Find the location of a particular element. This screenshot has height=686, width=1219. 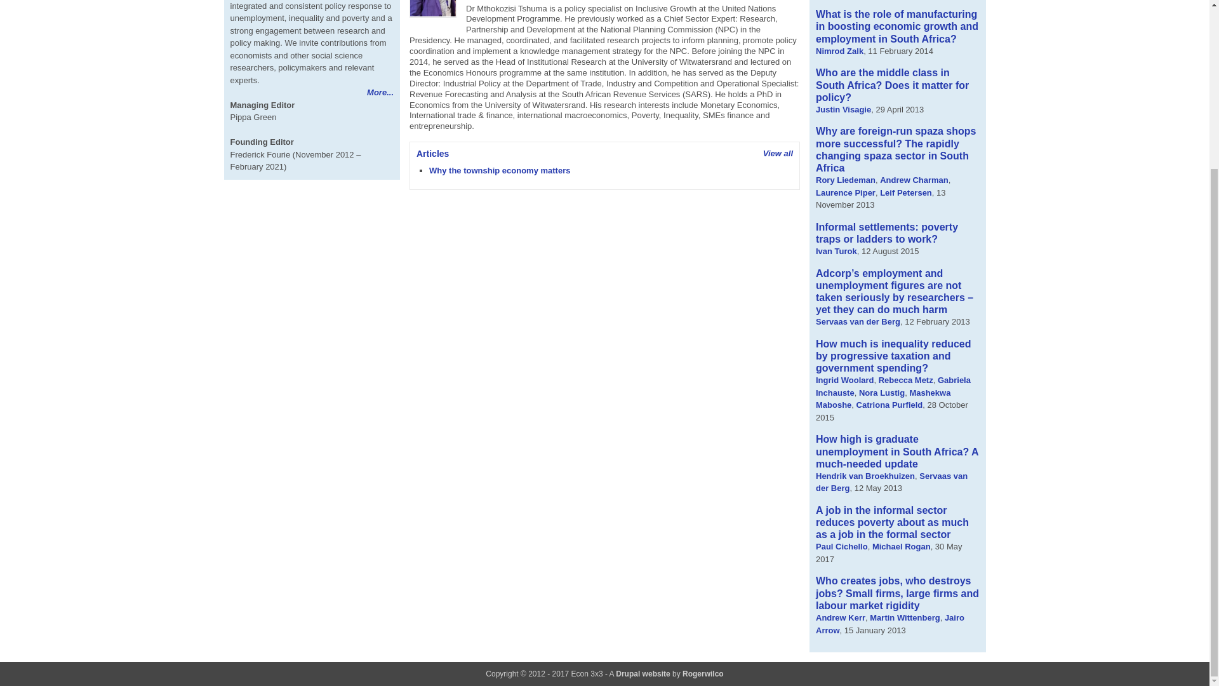

Nimrod Zalk is located at coordinates (839, 51).